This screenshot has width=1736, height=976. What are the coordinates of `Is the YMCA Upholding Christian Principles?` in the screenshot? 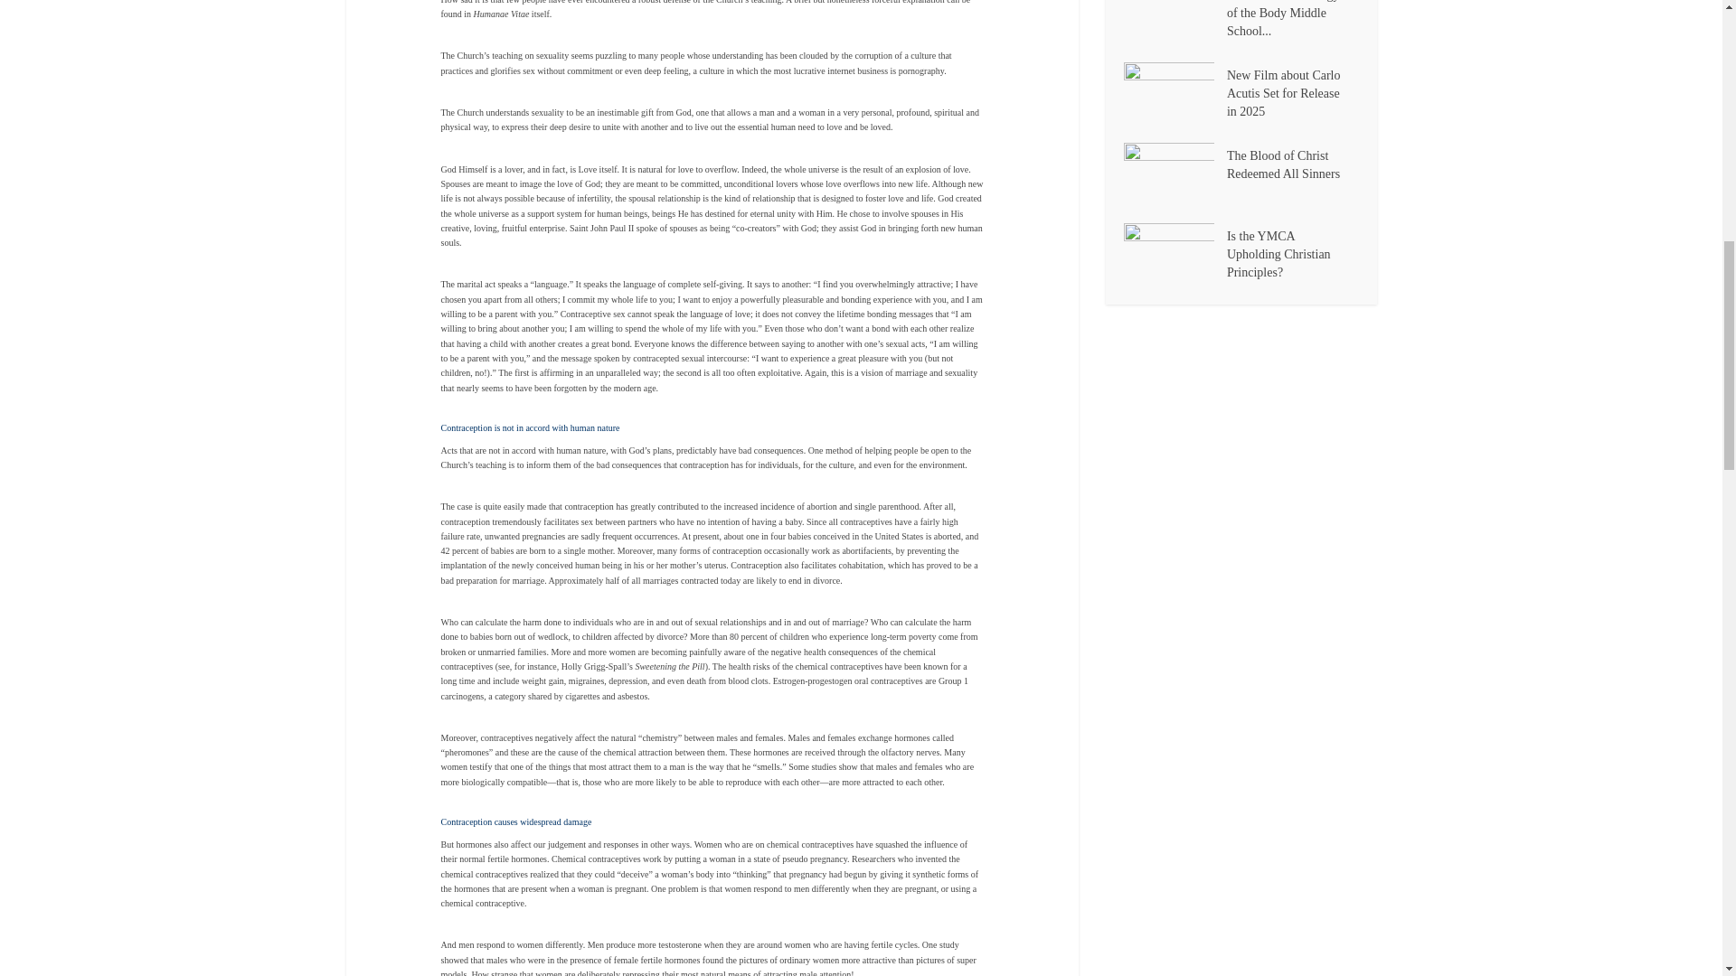 It's located at (1293, 253).